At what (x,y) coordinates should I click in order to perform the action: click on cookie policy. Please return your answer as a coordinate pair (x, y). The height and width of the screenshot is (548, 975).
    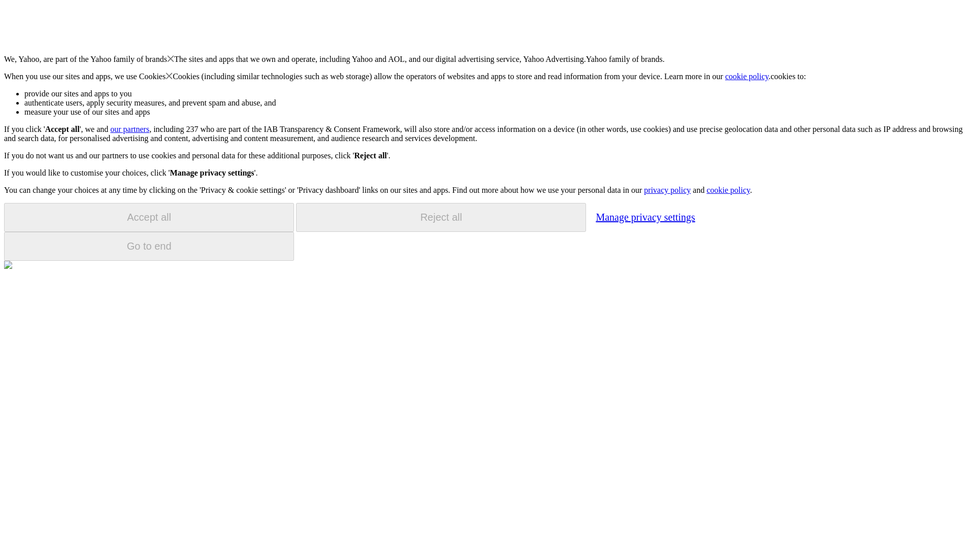
    Looking at the image, I should click on (747, 76).